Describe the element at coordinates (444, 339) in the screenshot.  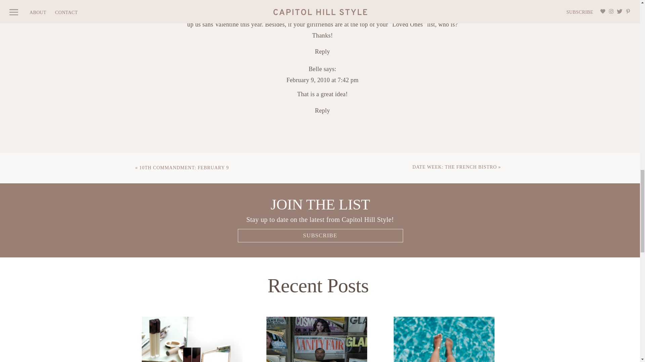
I see `Saw It On Social: The Battle of the Spendy Swimsuits` at that location.